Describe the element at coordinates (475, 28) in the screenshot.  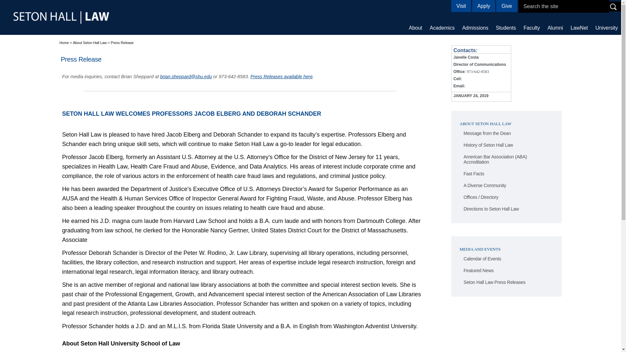
I see `Admissions` at that location.